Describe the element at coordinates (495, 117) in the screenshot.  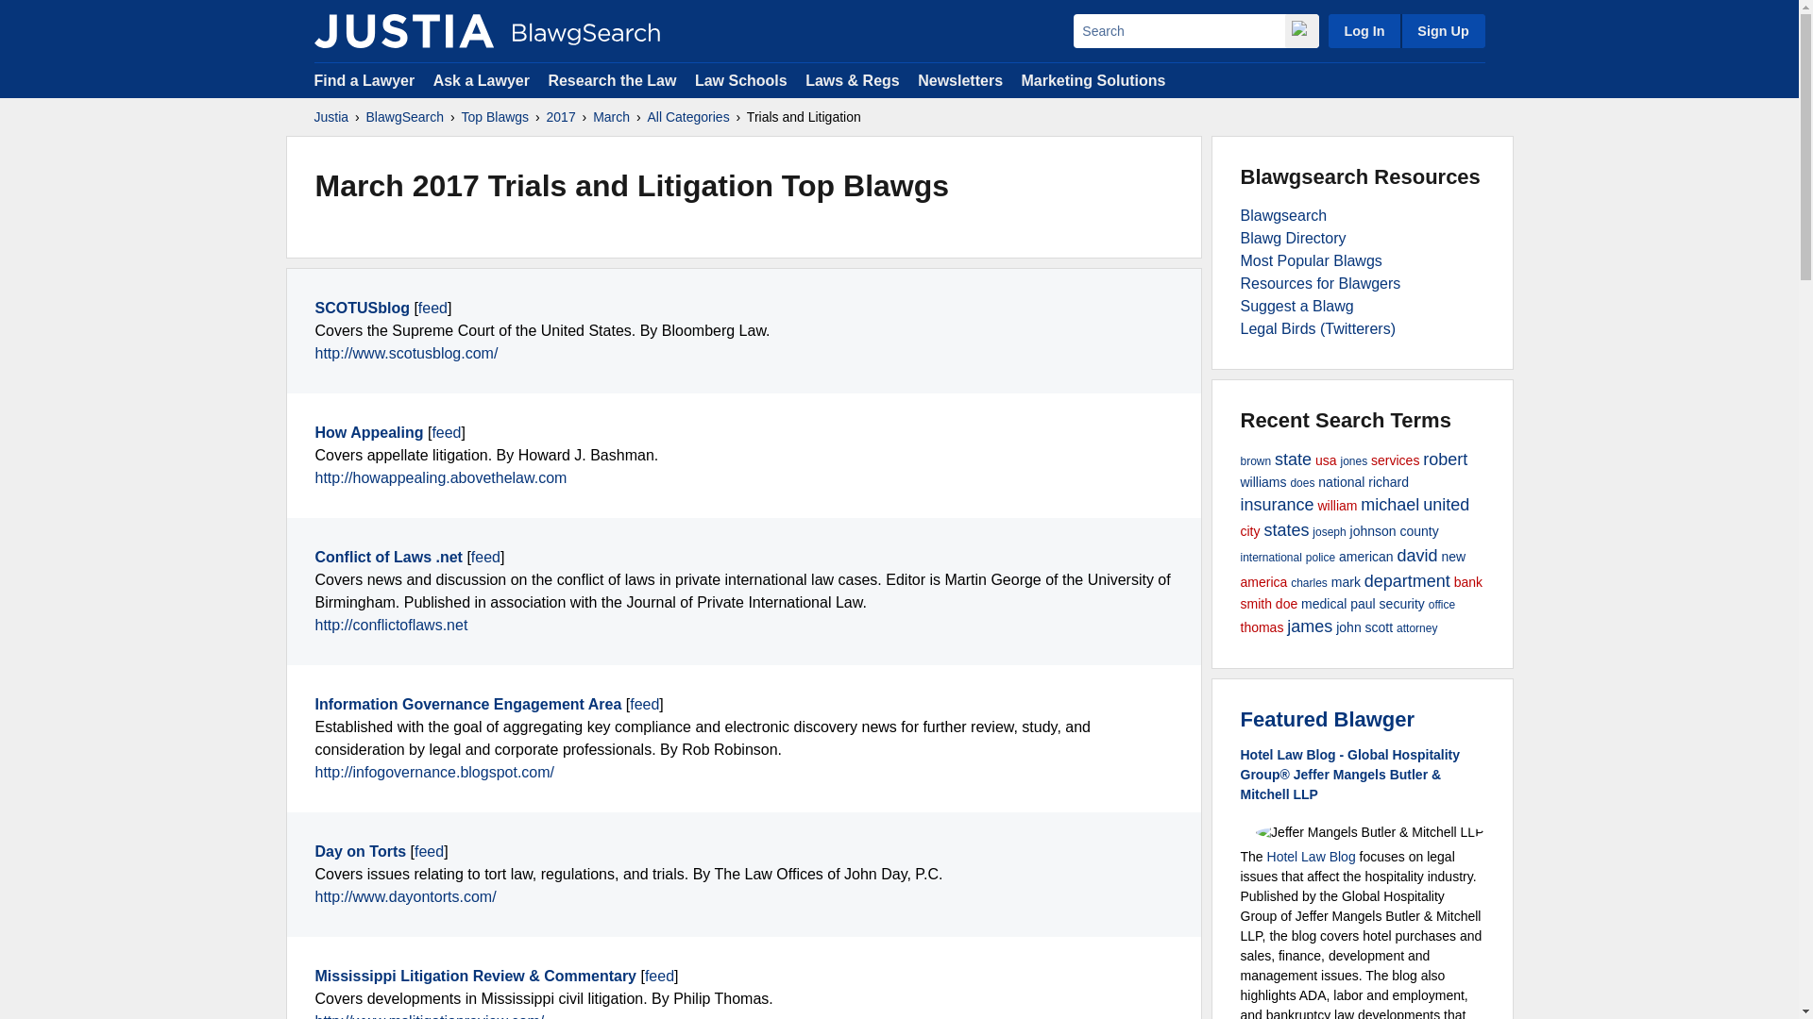
I see `Top Blawgs` at that location.